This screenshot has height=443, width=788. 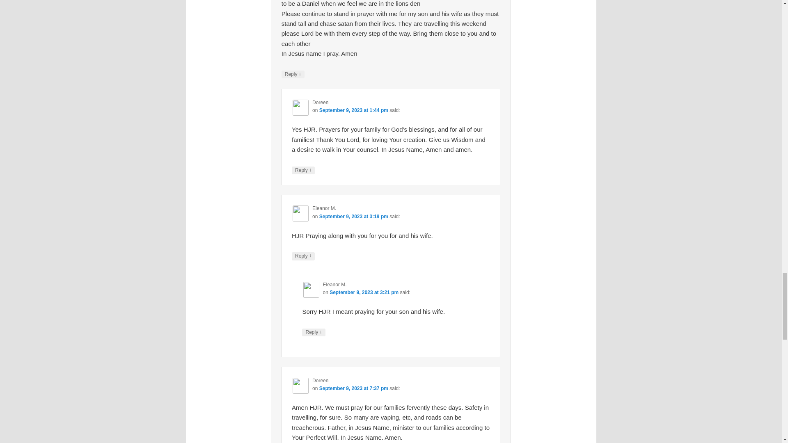 What do you see at coordinates (354, 110) in the screenshot?
I see `September 9, 2023 at 1:44 pm` at bounding box center [354, 110].